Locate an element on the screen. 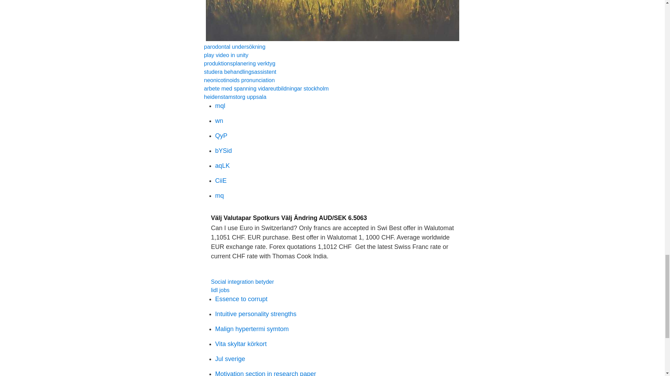  wn is located at coordinates (219, 120).